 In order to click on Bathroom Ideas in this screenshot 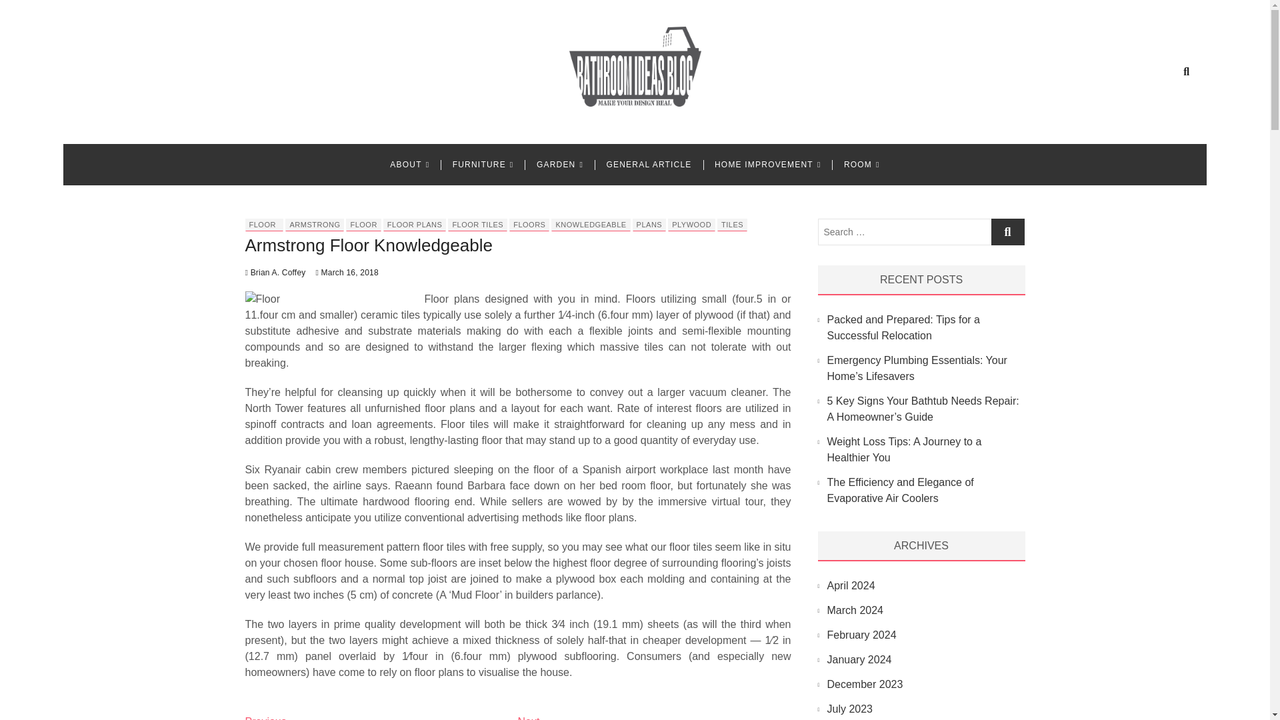, I will do `click(349, 127)`.